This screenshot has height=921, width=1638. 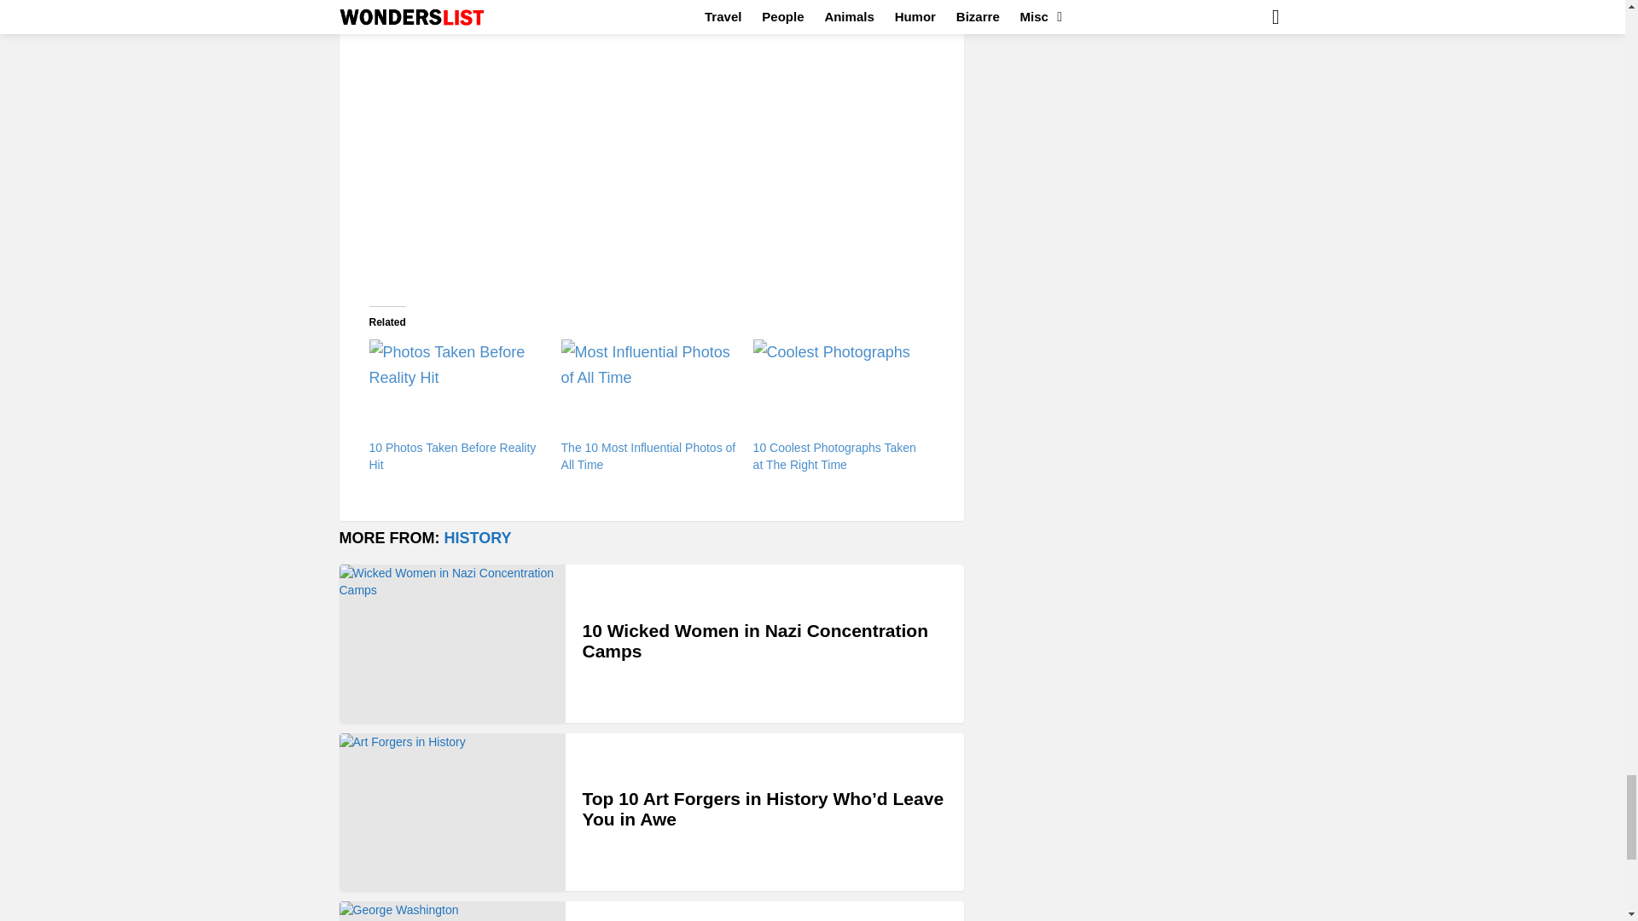 I want to click on 10 Coolest Photographs Taken at The Right Time, so click(x=834, y=455).